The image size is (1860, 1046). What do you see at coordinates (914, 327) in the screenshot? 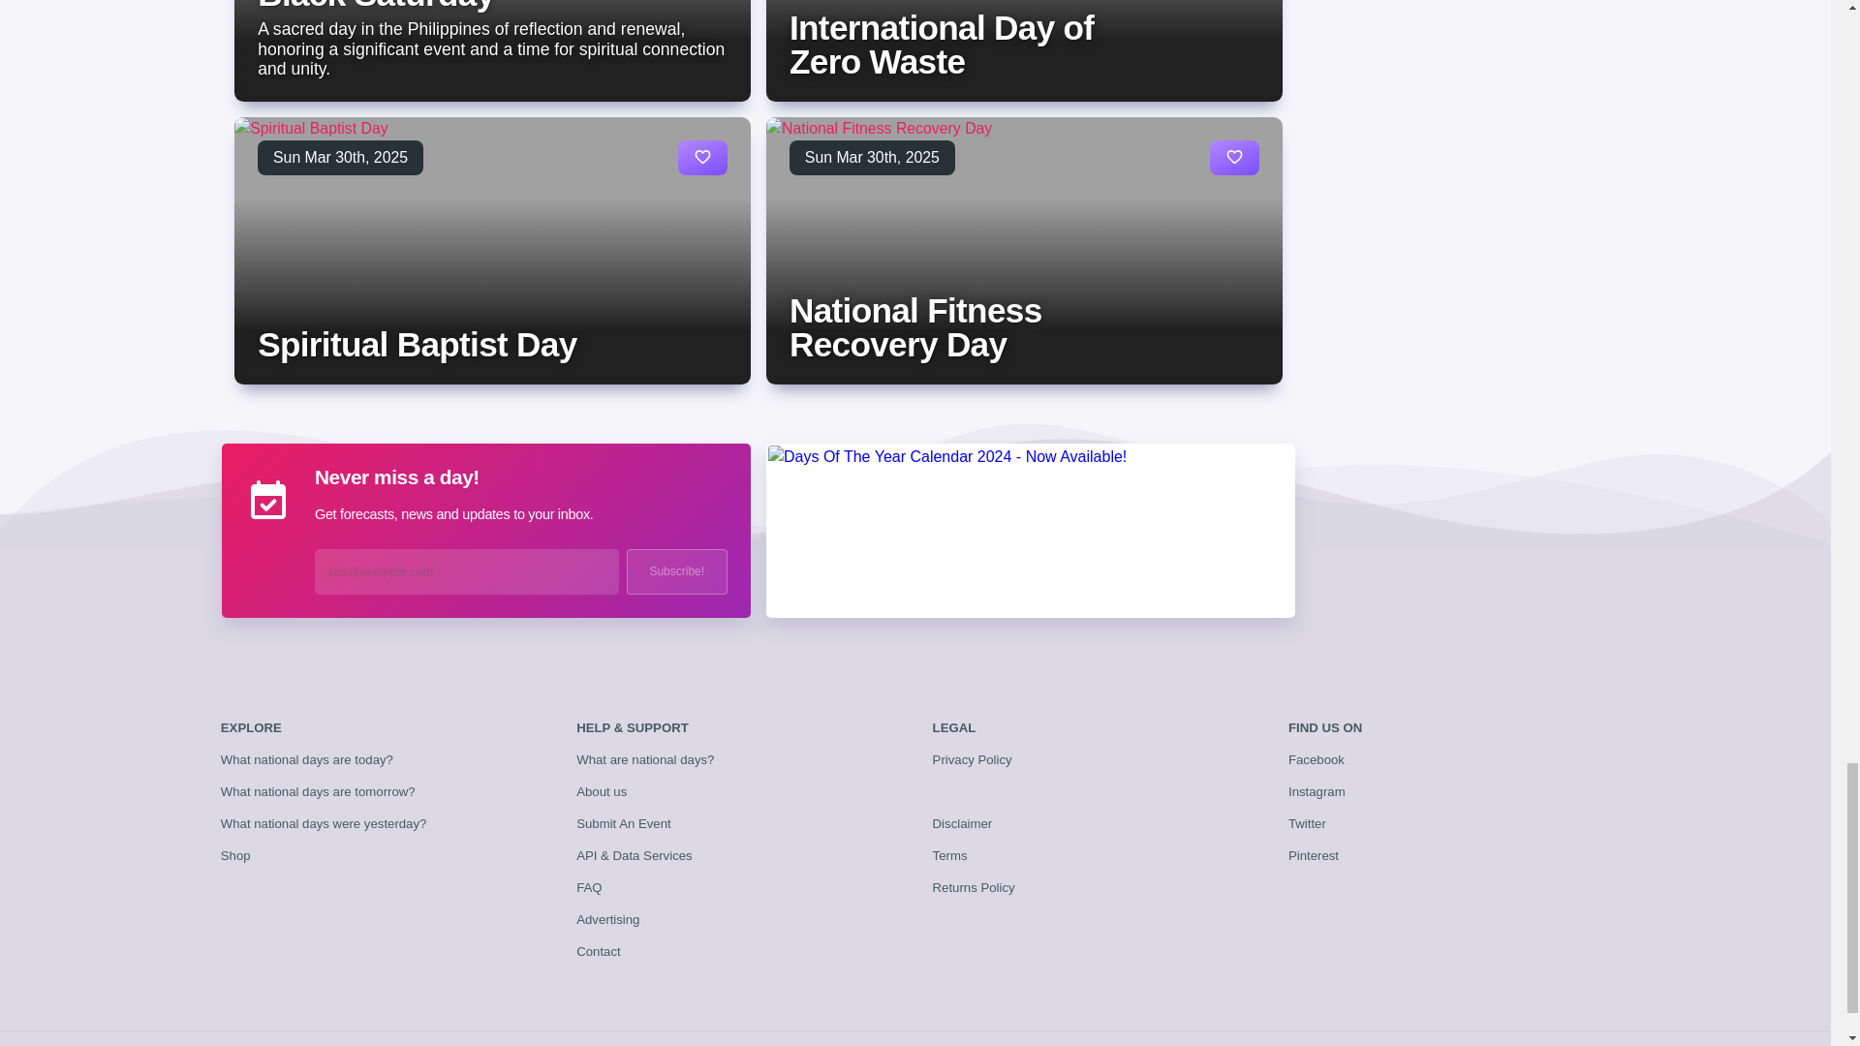
I see `National Fitness Recovery Day` at bounding box center [914, 327].